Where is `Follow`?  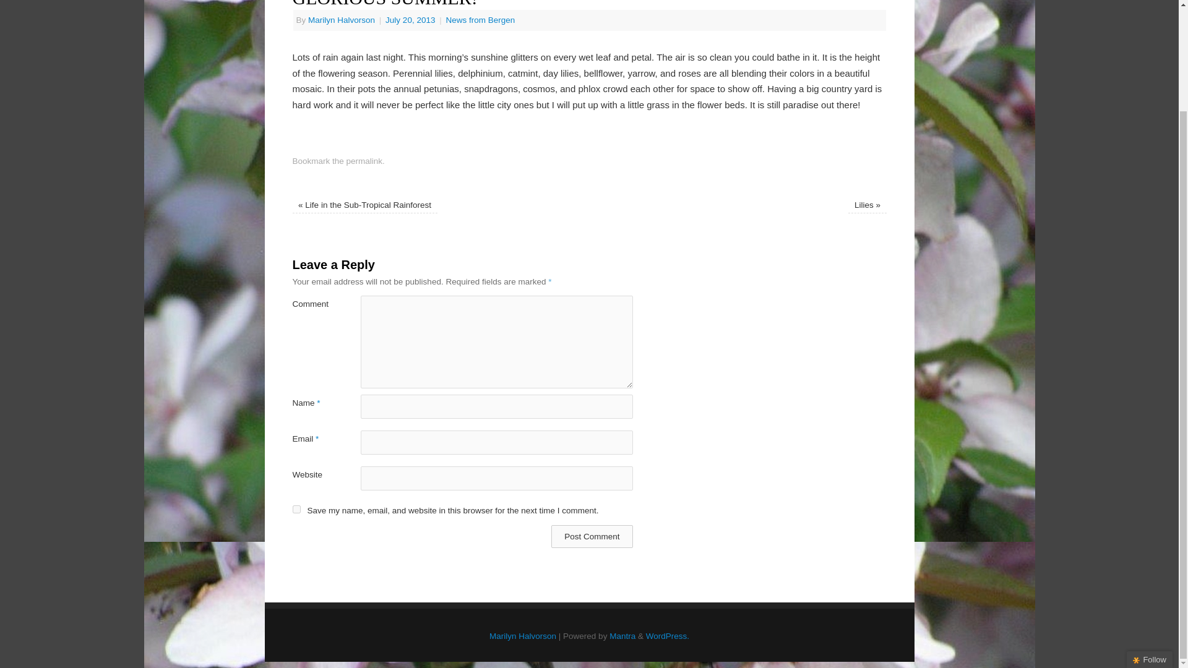
Follow is located at coordinates (1150, 536).